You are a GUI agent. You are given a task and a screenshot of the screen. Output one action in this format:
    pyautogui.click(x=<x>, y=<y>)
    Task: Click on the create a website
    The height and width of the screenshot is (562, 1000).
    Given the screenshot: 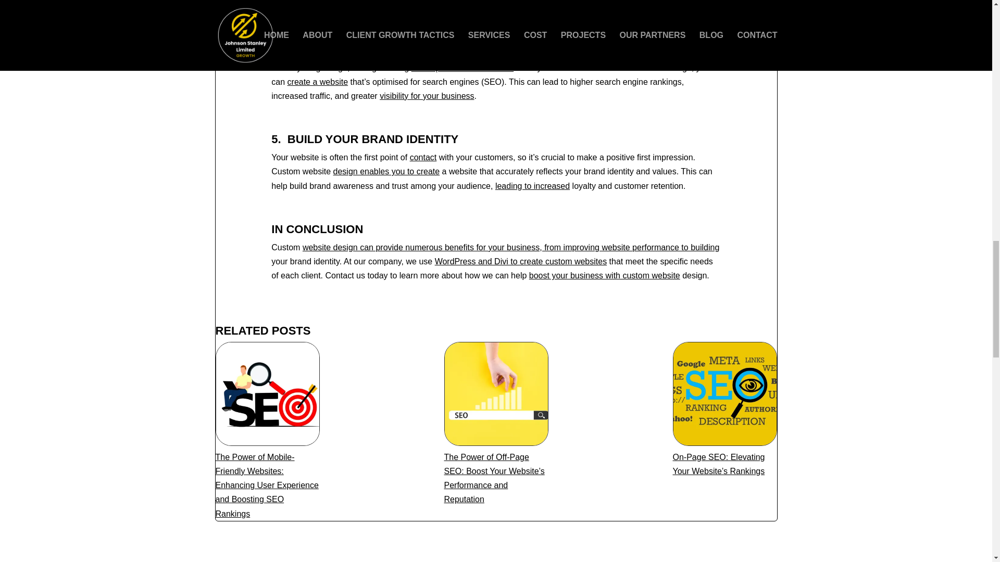 What is the action you would take?
    pyautogui.click(x=318, y=82)
    